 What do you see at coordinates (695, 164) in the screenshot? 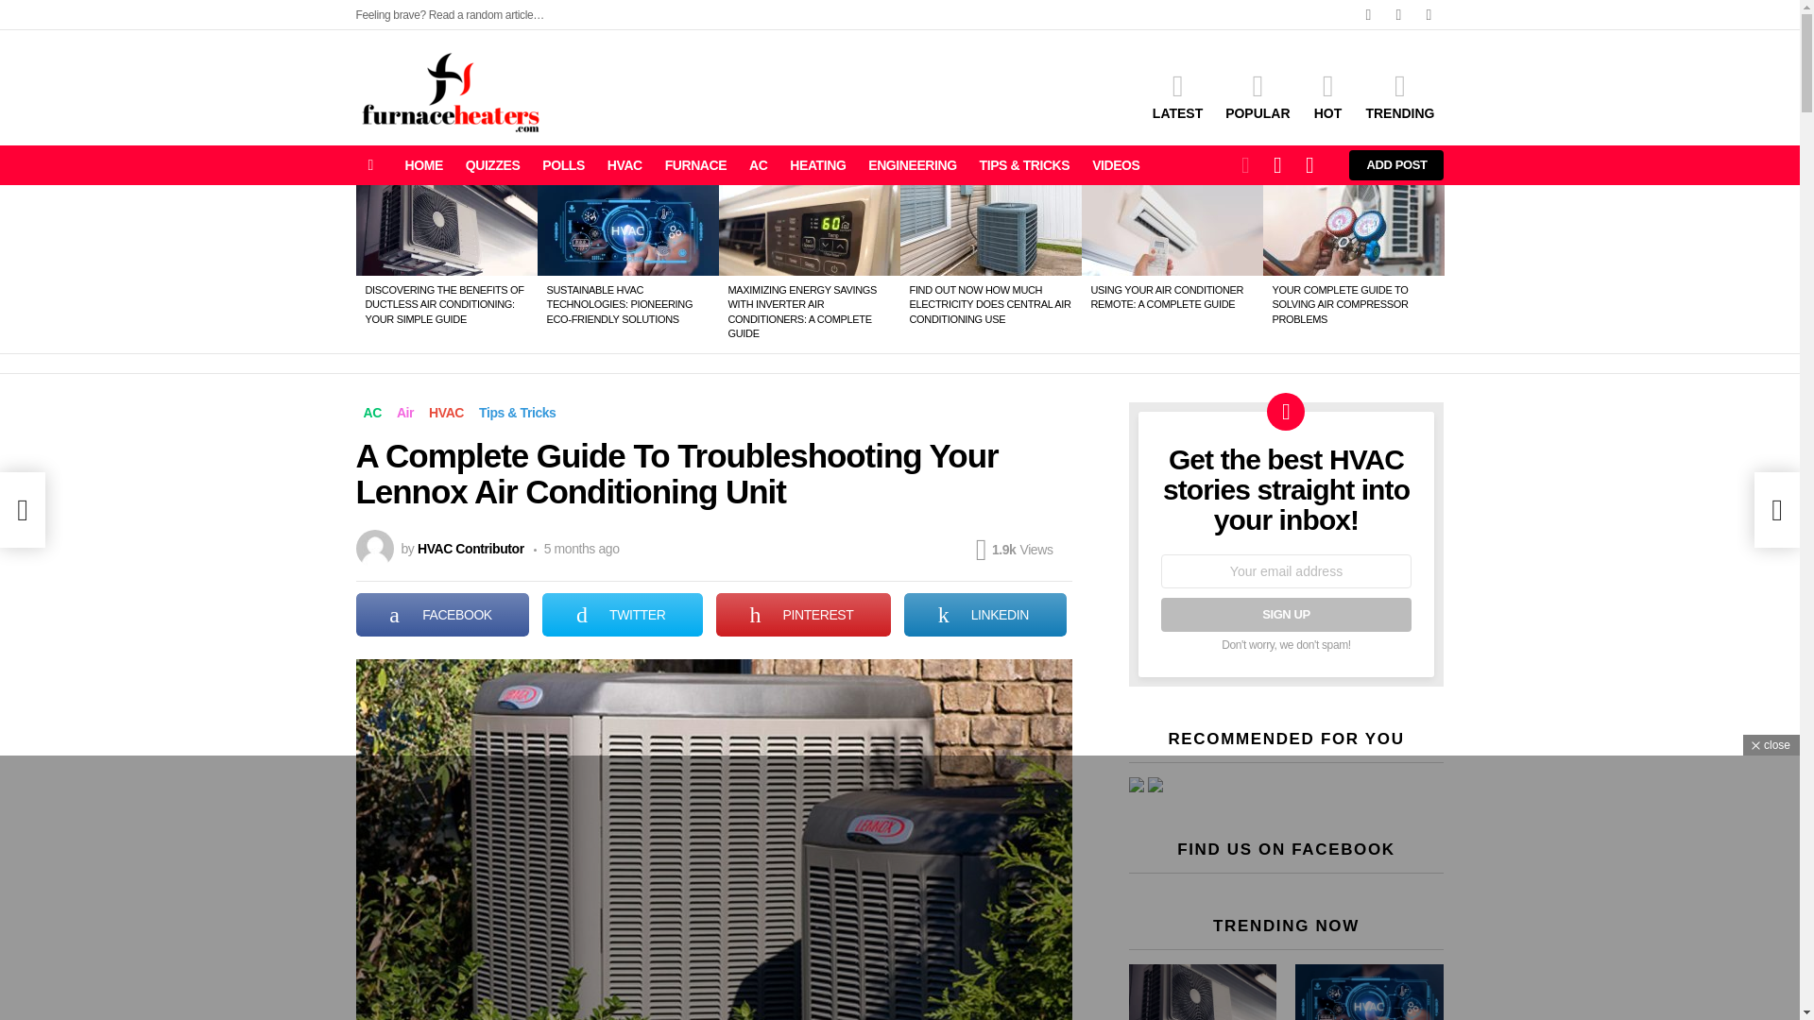
I see `FURNACE` at bounding box center [695, 164].